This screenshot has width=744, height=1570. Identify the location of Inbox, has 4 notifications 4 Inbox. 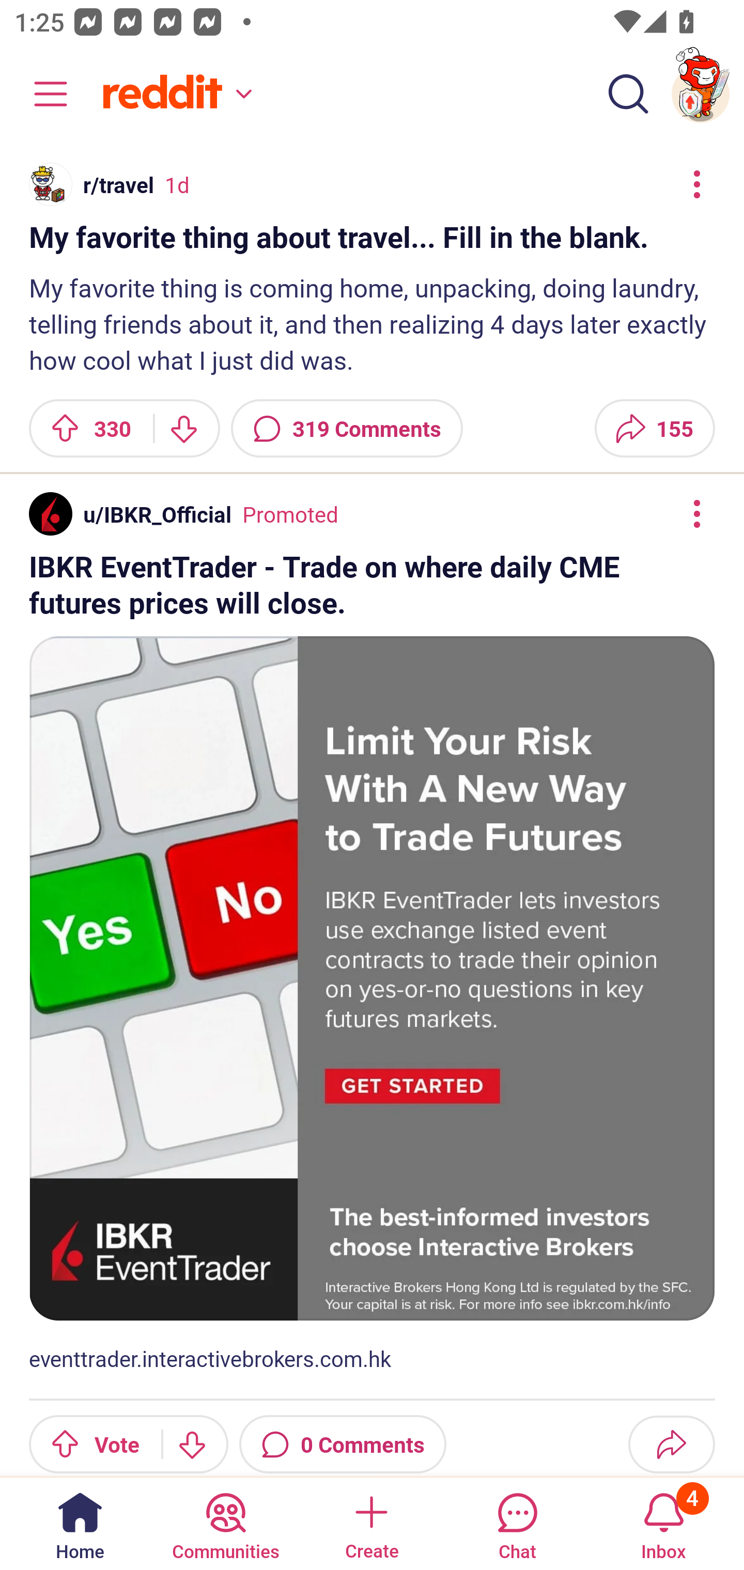
(663, 1522).